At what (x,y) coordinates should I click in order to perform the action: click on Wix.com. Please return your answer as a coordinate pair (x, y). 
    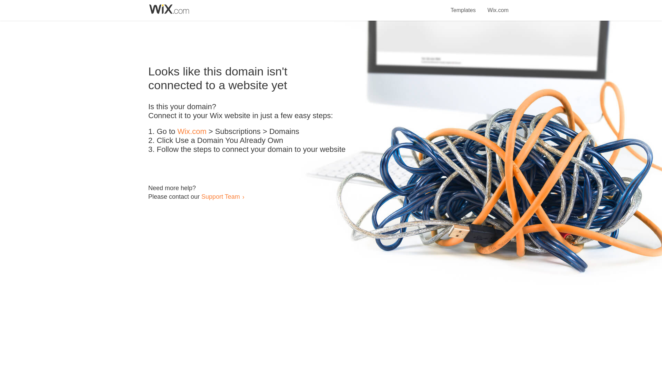
    Looking at the image, I should click on (192, 132).